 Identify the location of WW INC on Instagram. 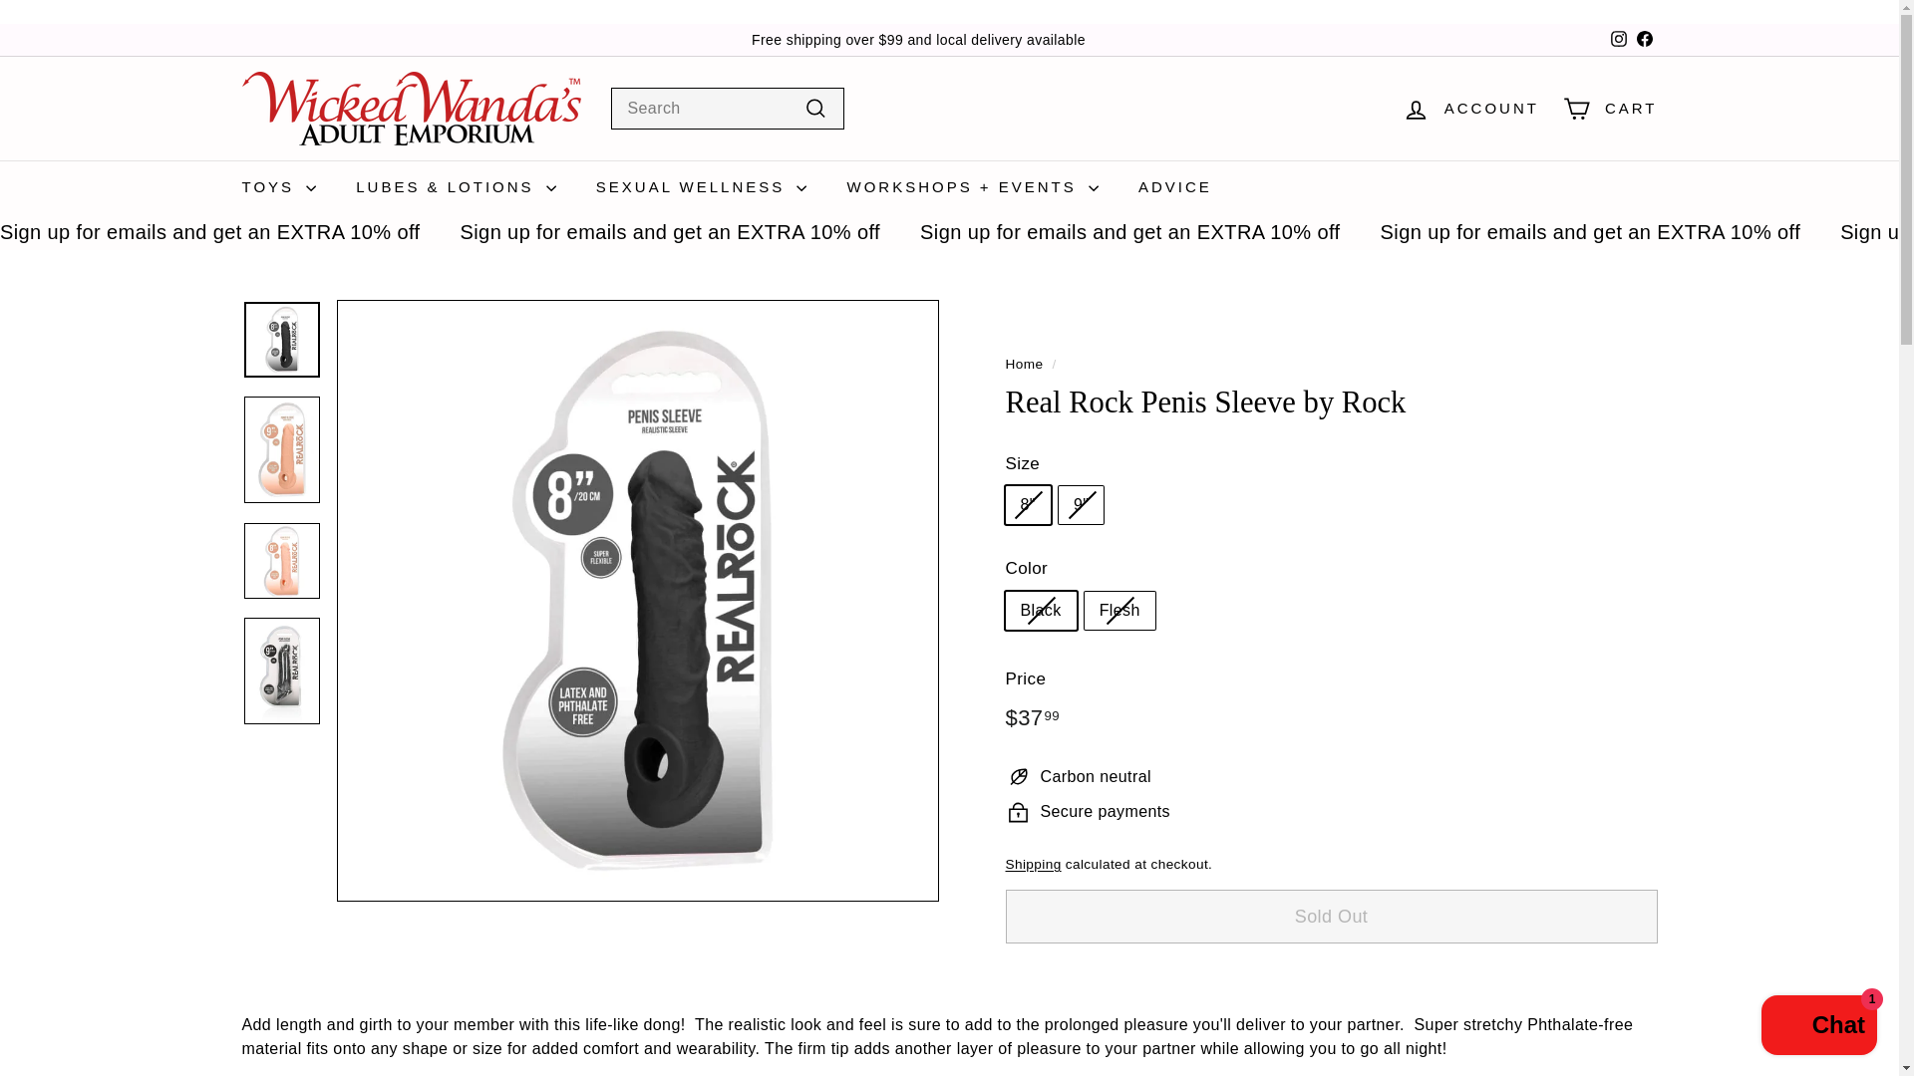
(1617, 40).